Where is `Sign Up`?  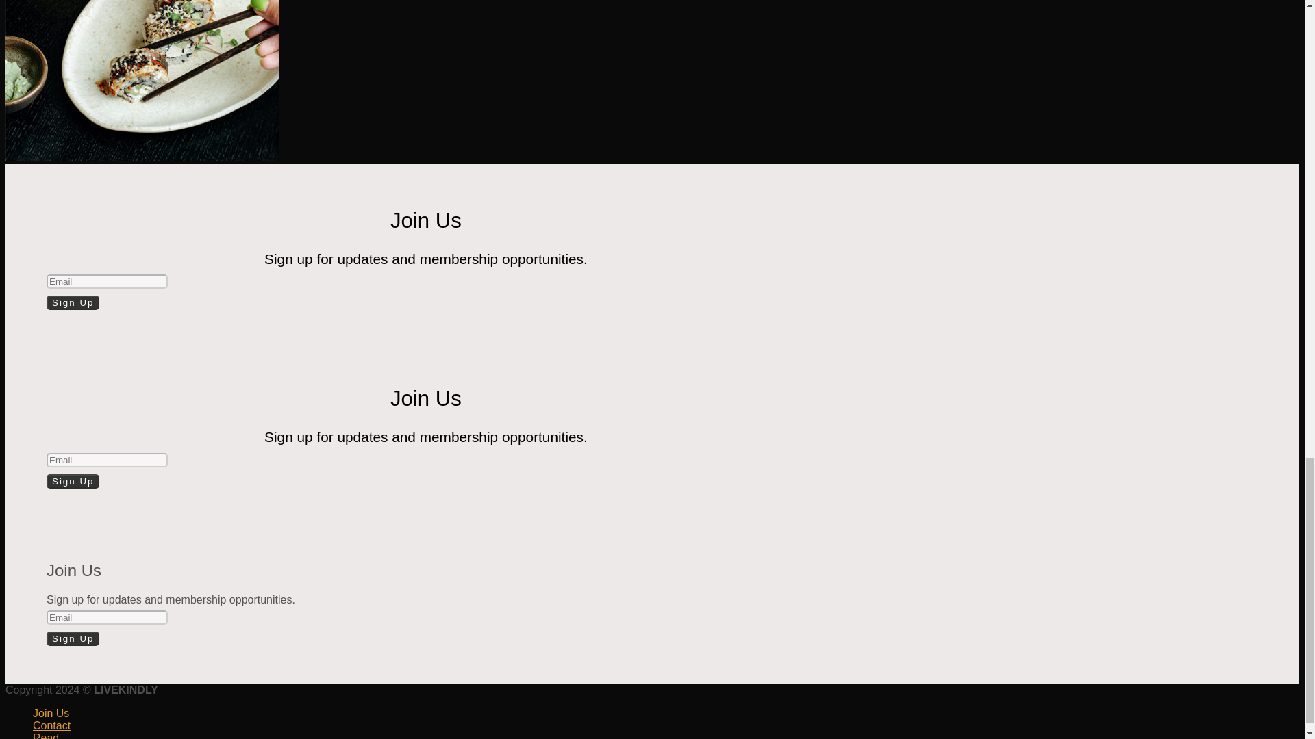 Sign Up is located at coordinates (73, 481).